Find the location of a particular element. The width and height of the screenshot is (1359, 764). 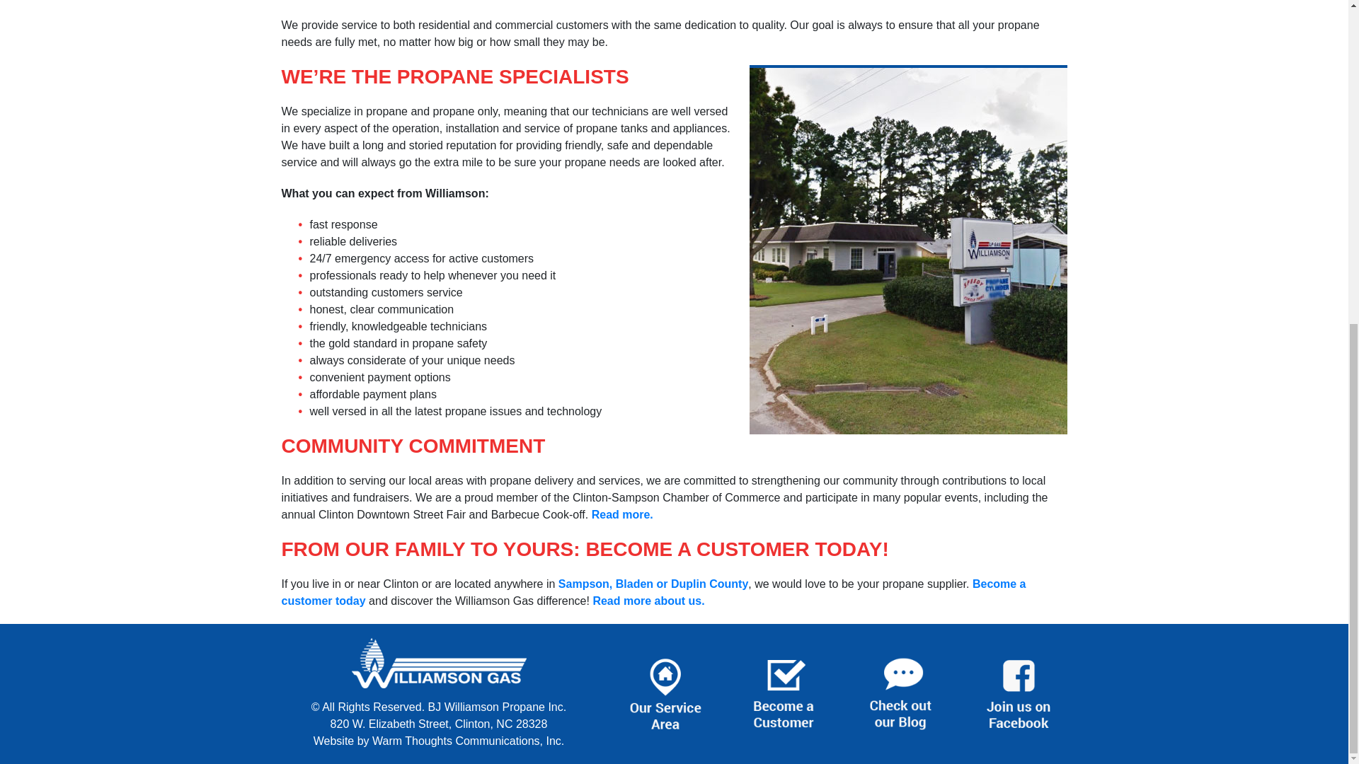

service area is located at coordinates (665, 693).